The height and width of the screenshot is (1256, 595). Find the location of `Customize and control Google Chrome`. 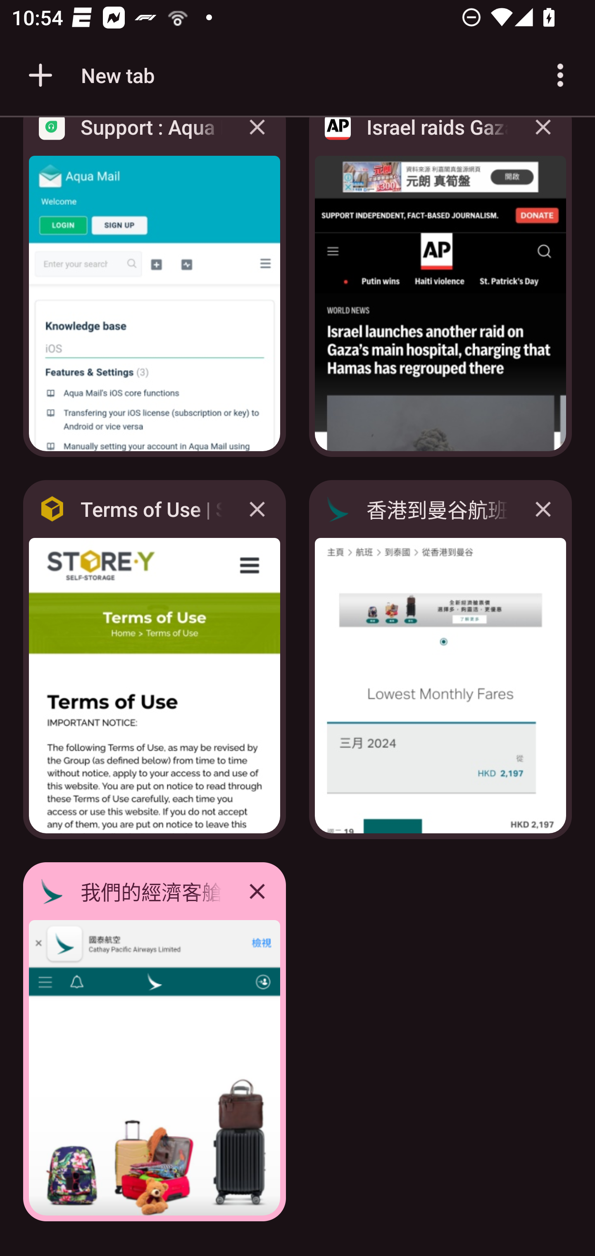

Customize and control Google Chrome is located at coordinates (560, 75).